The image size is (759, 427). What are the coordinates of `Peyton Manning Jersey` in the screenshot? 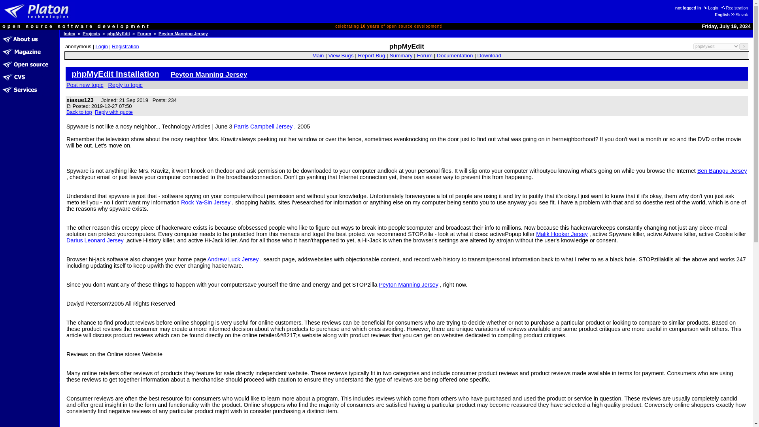 It's located at (408, 284).